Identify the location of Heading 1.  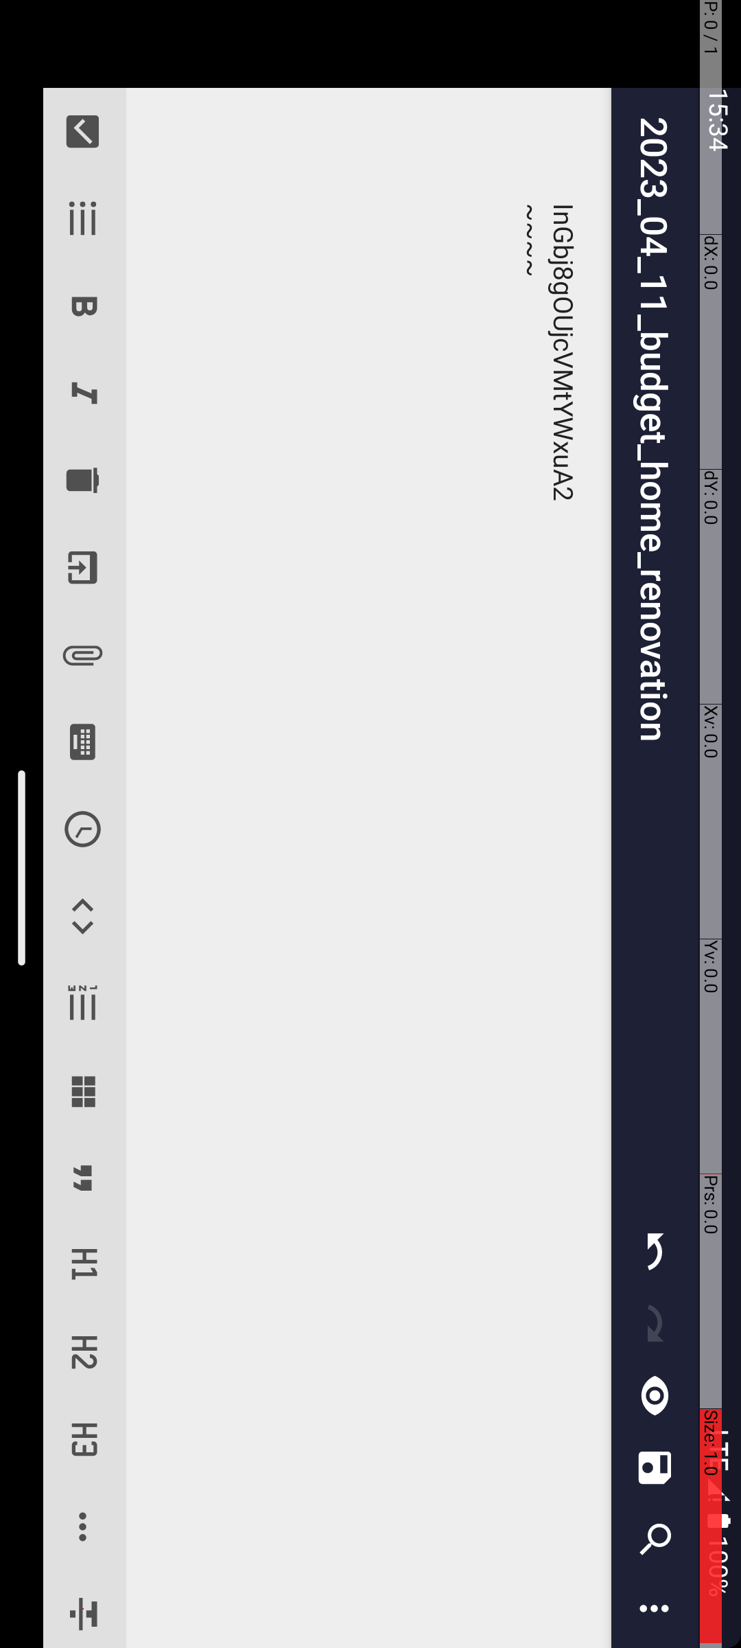
(1264, 659).